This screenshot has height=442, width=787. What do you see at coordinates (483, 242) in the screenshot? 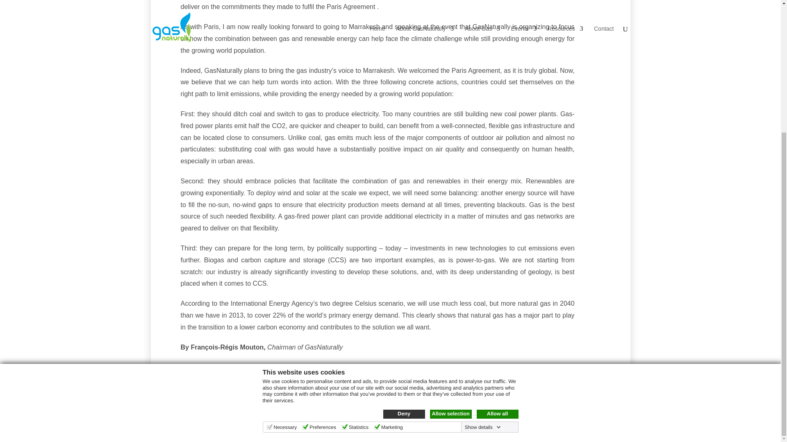
I see `Show details` at bounding box center [483, 242].